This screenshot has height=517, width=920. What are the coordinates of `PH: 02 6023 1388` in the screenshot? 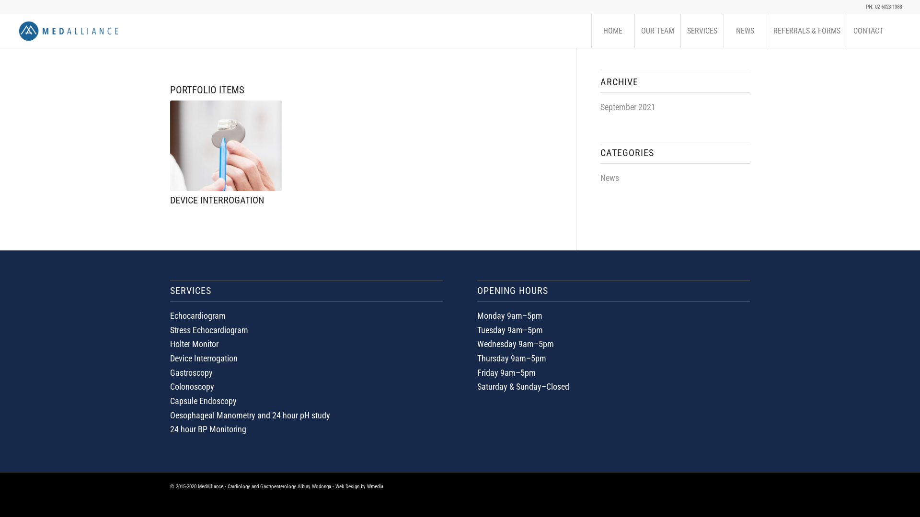 It's located at (884, 7).